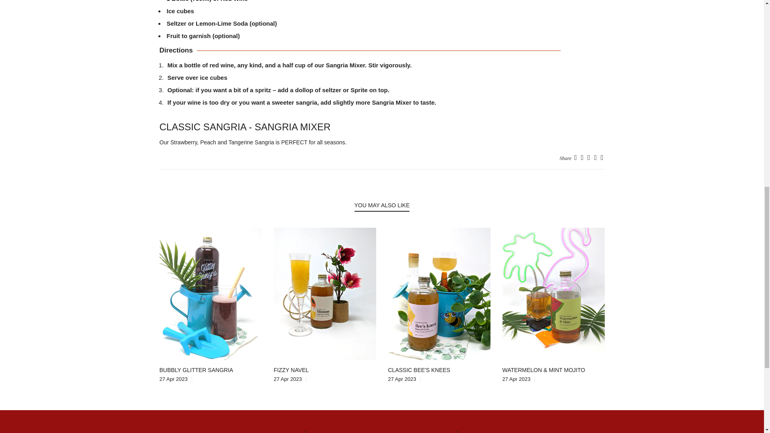  What do you see at coordinates (291, 370) in the screenshot?
I see `FIZZY NAVEL` at bounding box center [291, 370].